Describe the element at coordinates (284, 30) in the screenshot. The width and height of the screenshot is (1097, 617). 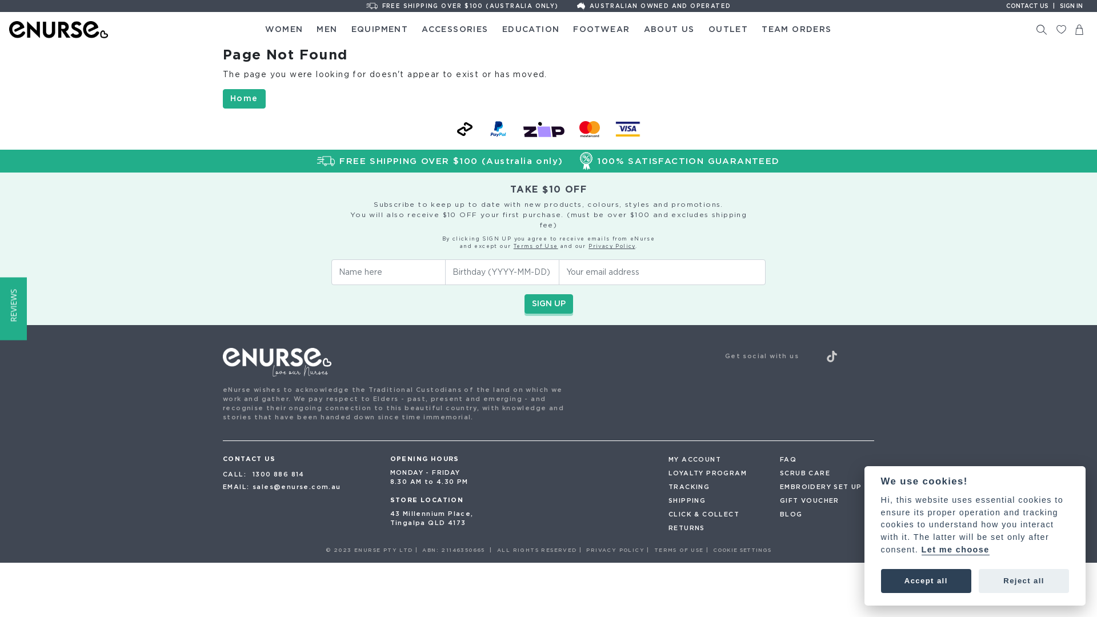
I see `WOMEN` at that location.